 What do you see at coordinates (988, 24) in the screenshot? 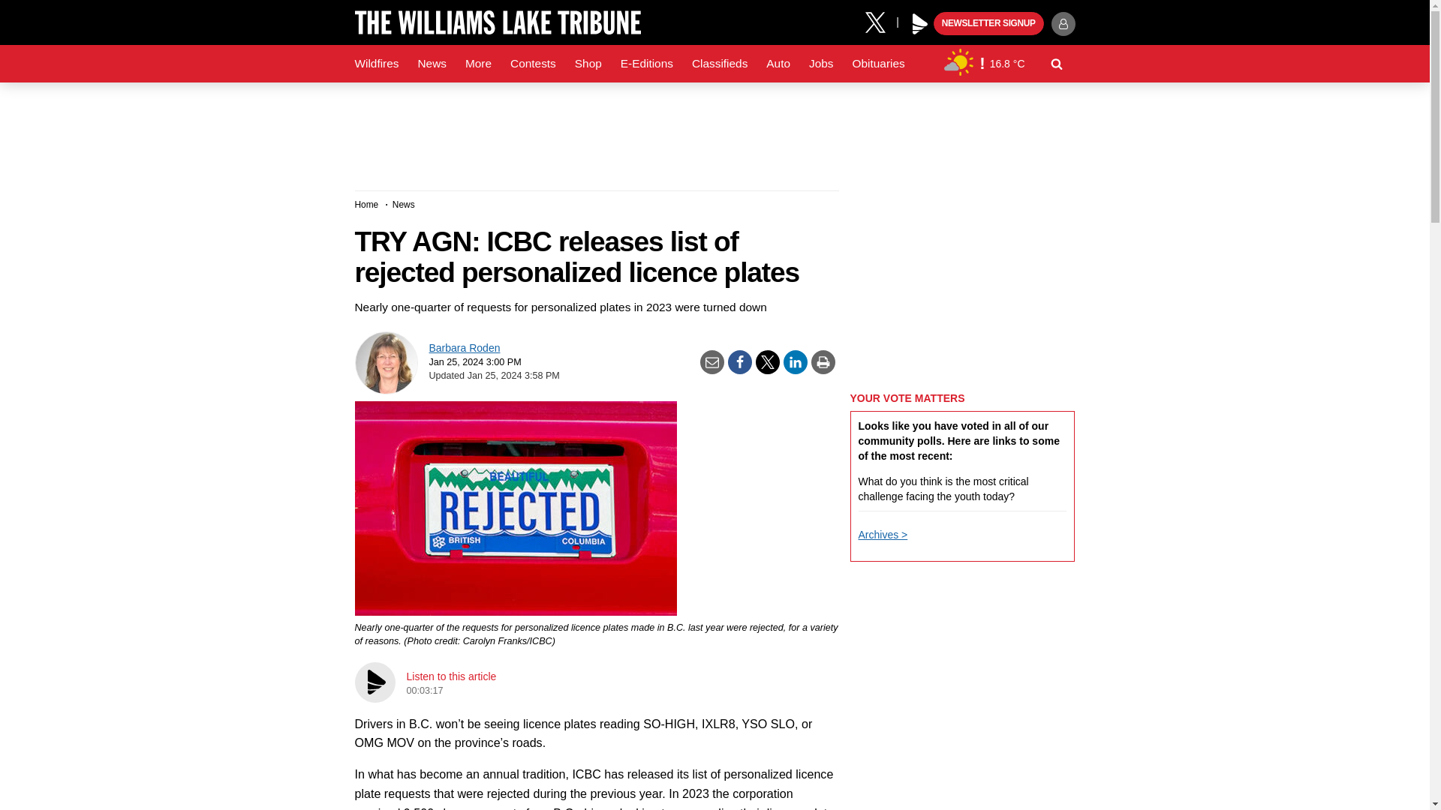
I see `NEWSLETTER SIGNUP` at bounding box center [988, 24].